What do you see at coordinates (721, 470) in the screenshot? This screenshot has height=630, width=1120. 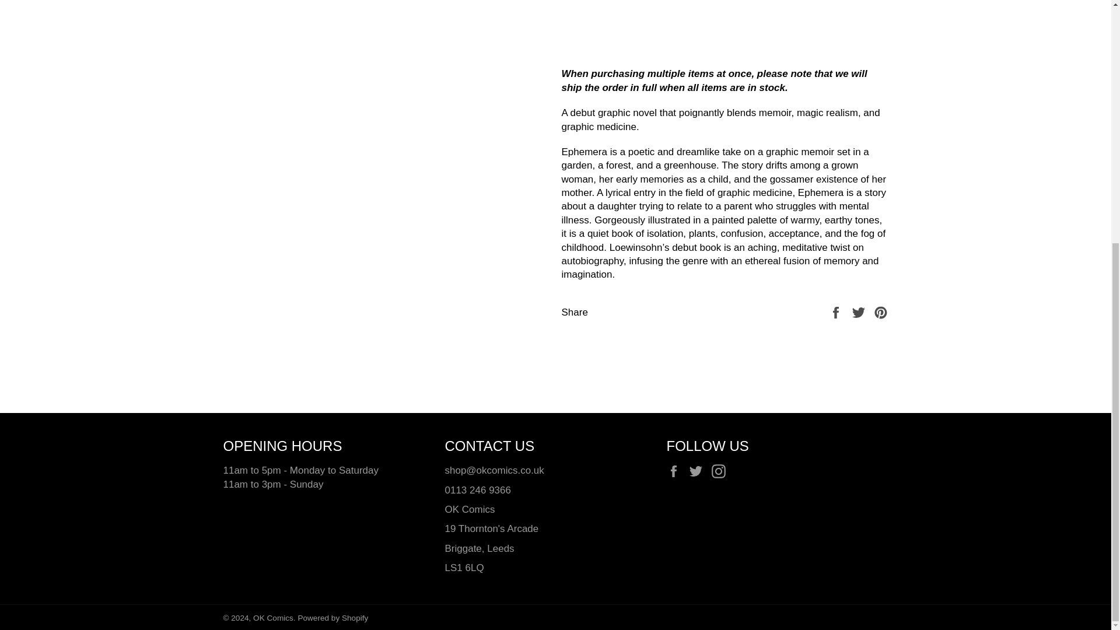 I see `OK Comics on Instagram` at bounding box center [721, 470].